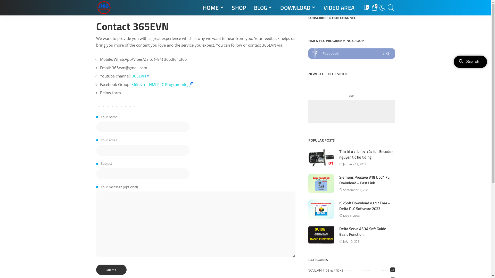  Describe the element at coordinates (374, 8) in the screenshot. I see `0` at that location.